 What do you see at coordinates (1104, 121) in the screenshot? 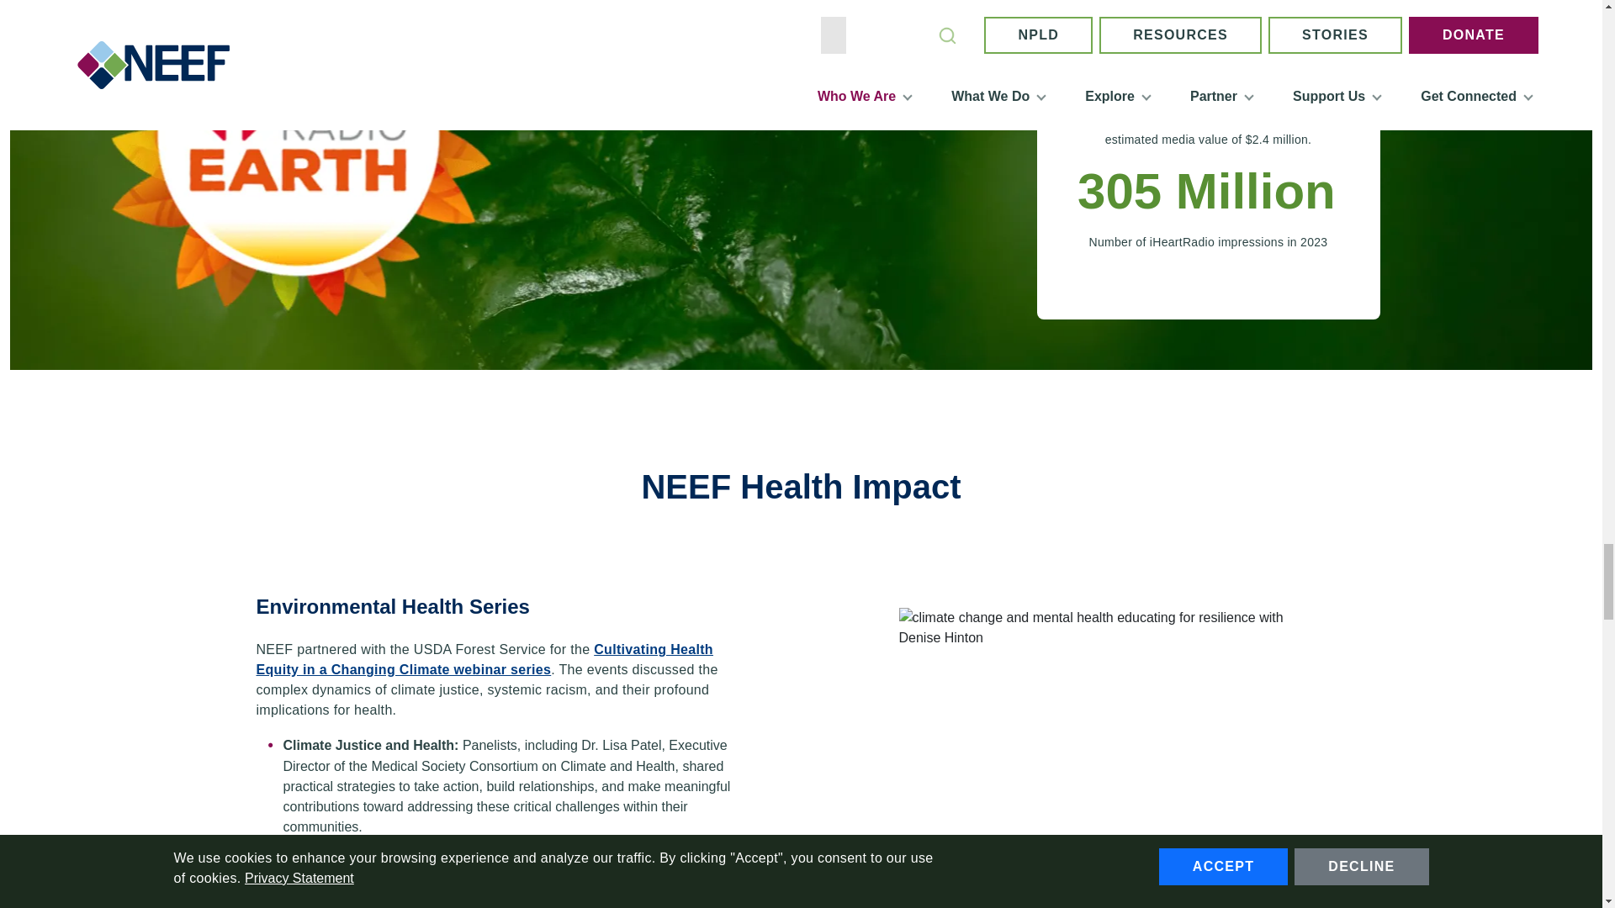
I see `iHeart Radio Earth` at bounding box center [1104, 121].